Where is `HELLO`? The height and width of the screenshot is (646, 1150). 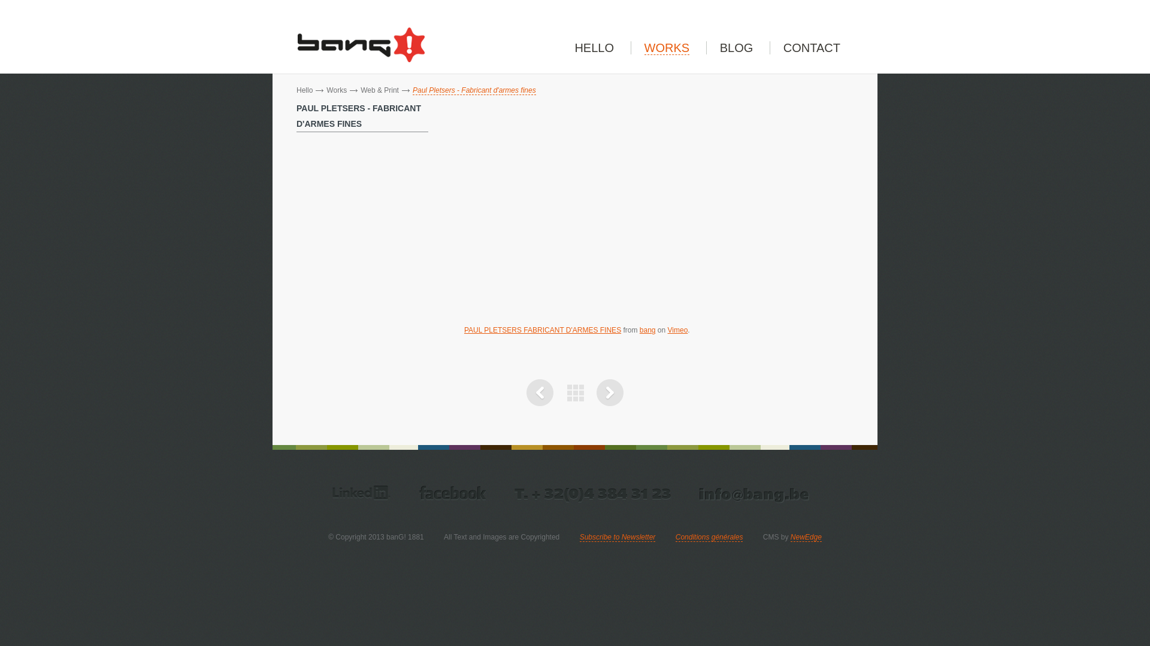
HELLO is located at coordinates (594, 48).